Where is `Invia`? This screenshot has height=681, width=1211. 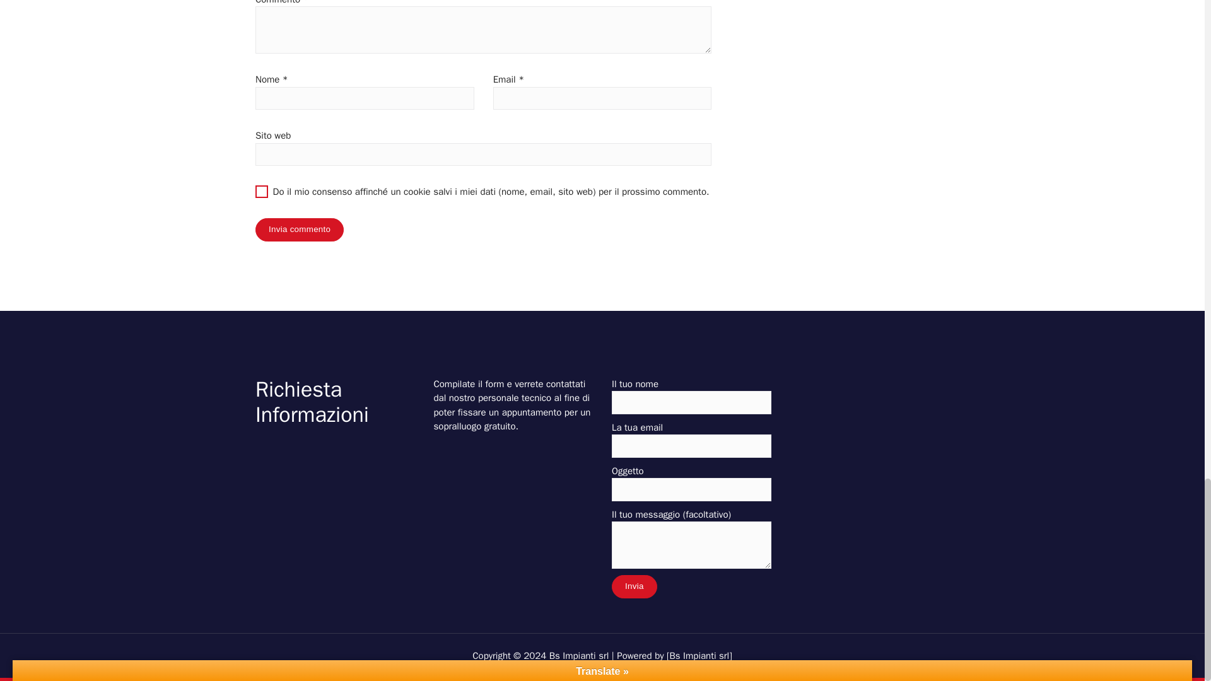
Invia is located at coordinates (635, 586).